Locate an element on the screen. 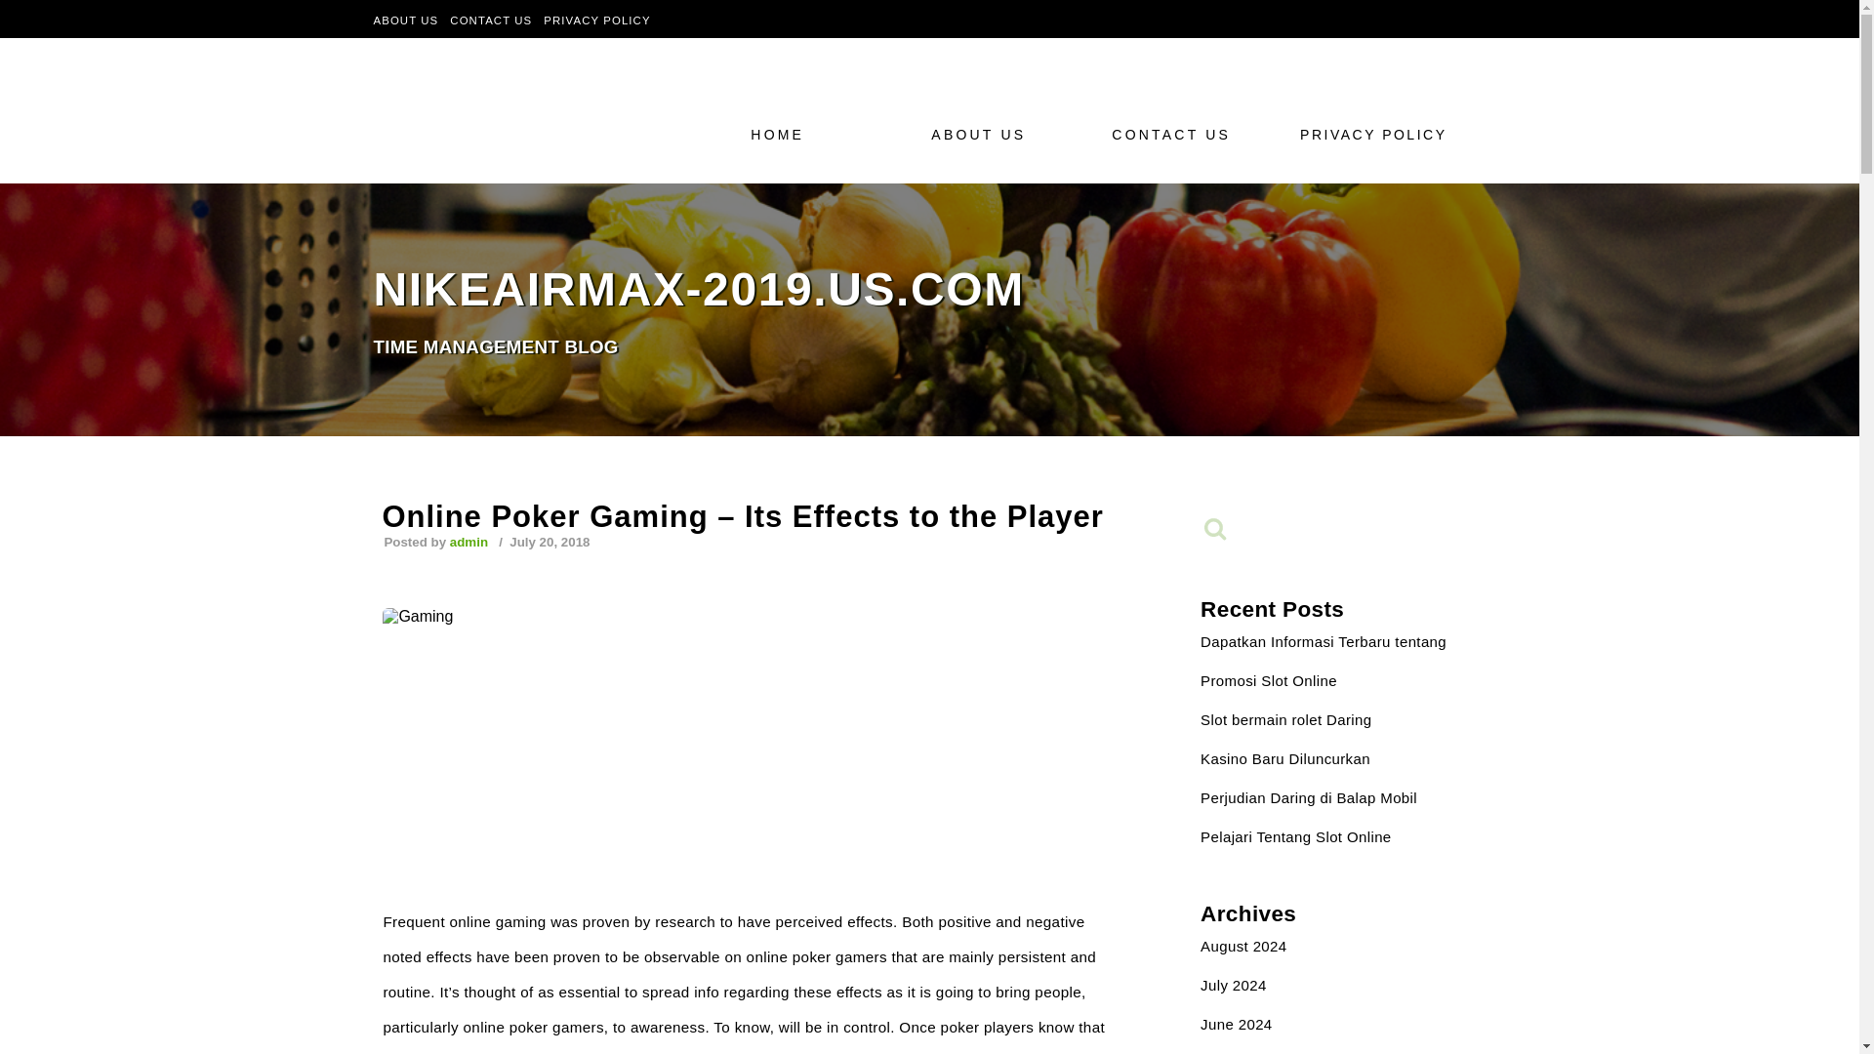 The width and height of the screenshot is (1874, 1054). ABOUT US is located at coordinates (406, 20).